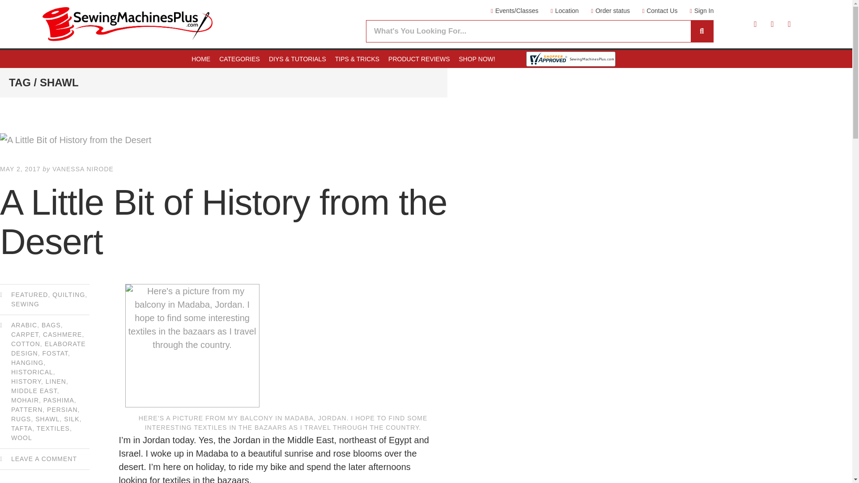  I want to click on HOME, so click(201, 59).